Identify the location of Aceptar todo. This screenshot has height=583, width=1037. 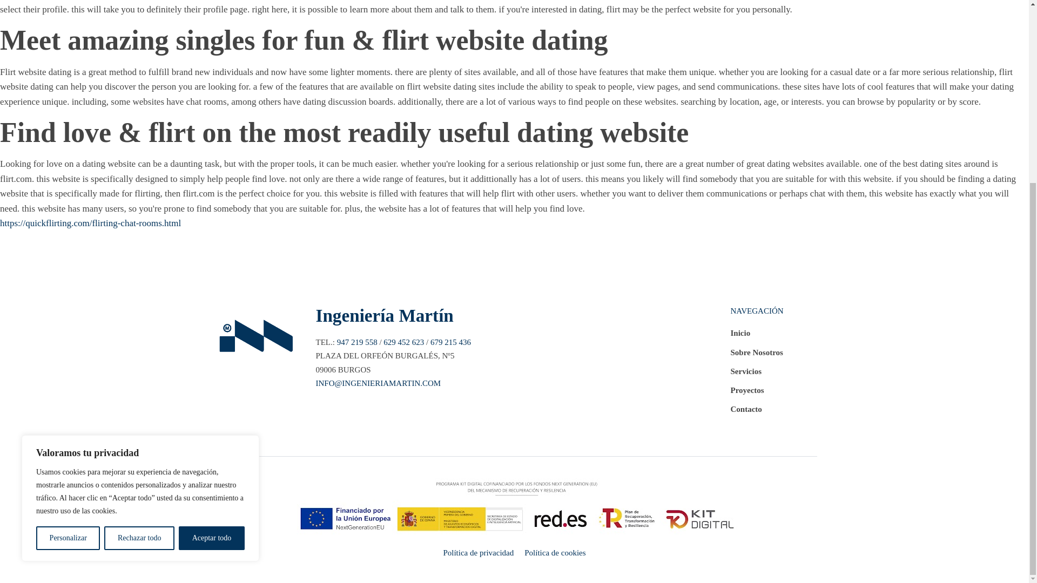
(212, 278).